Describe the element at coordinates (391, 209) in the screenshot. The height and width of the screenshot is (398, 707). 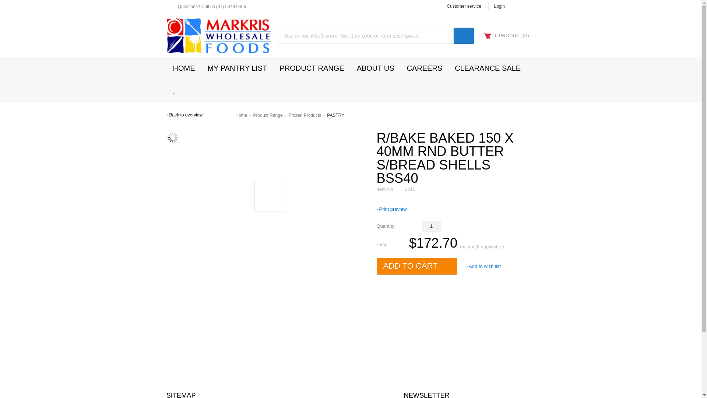
I see `Print preview` at that location.